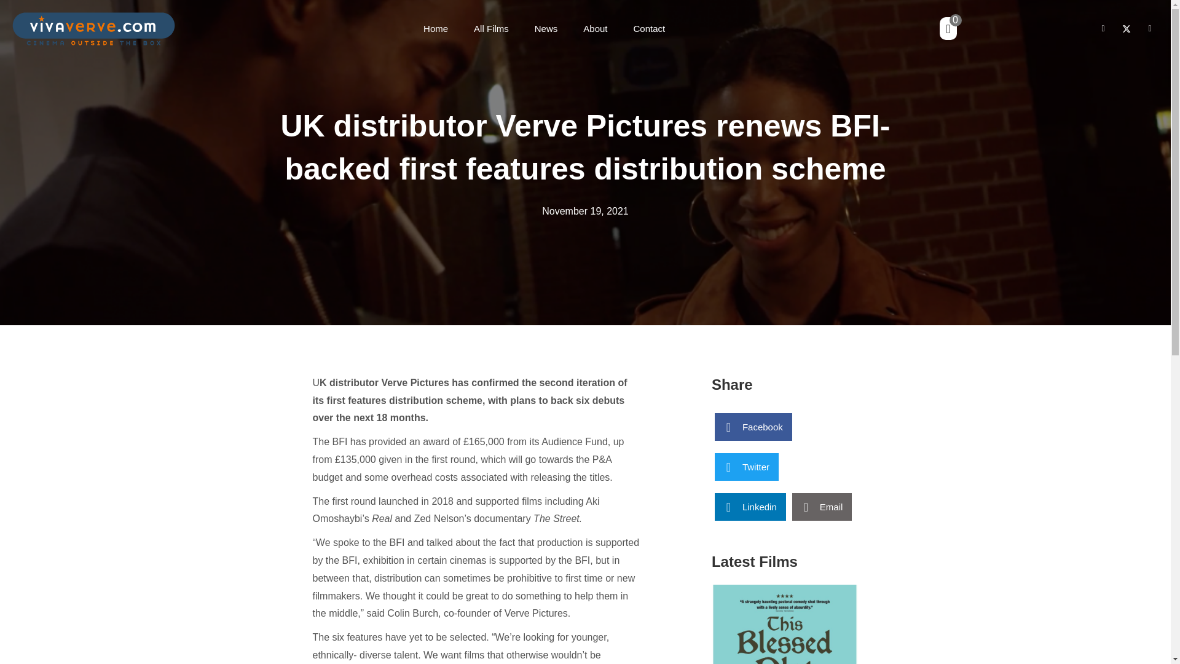 This screenshot has height=664, width=1180. What do you see at coordinates (1149, 28) in the screenshot?
I see `Instagram` at bounding box center [1149, 28].